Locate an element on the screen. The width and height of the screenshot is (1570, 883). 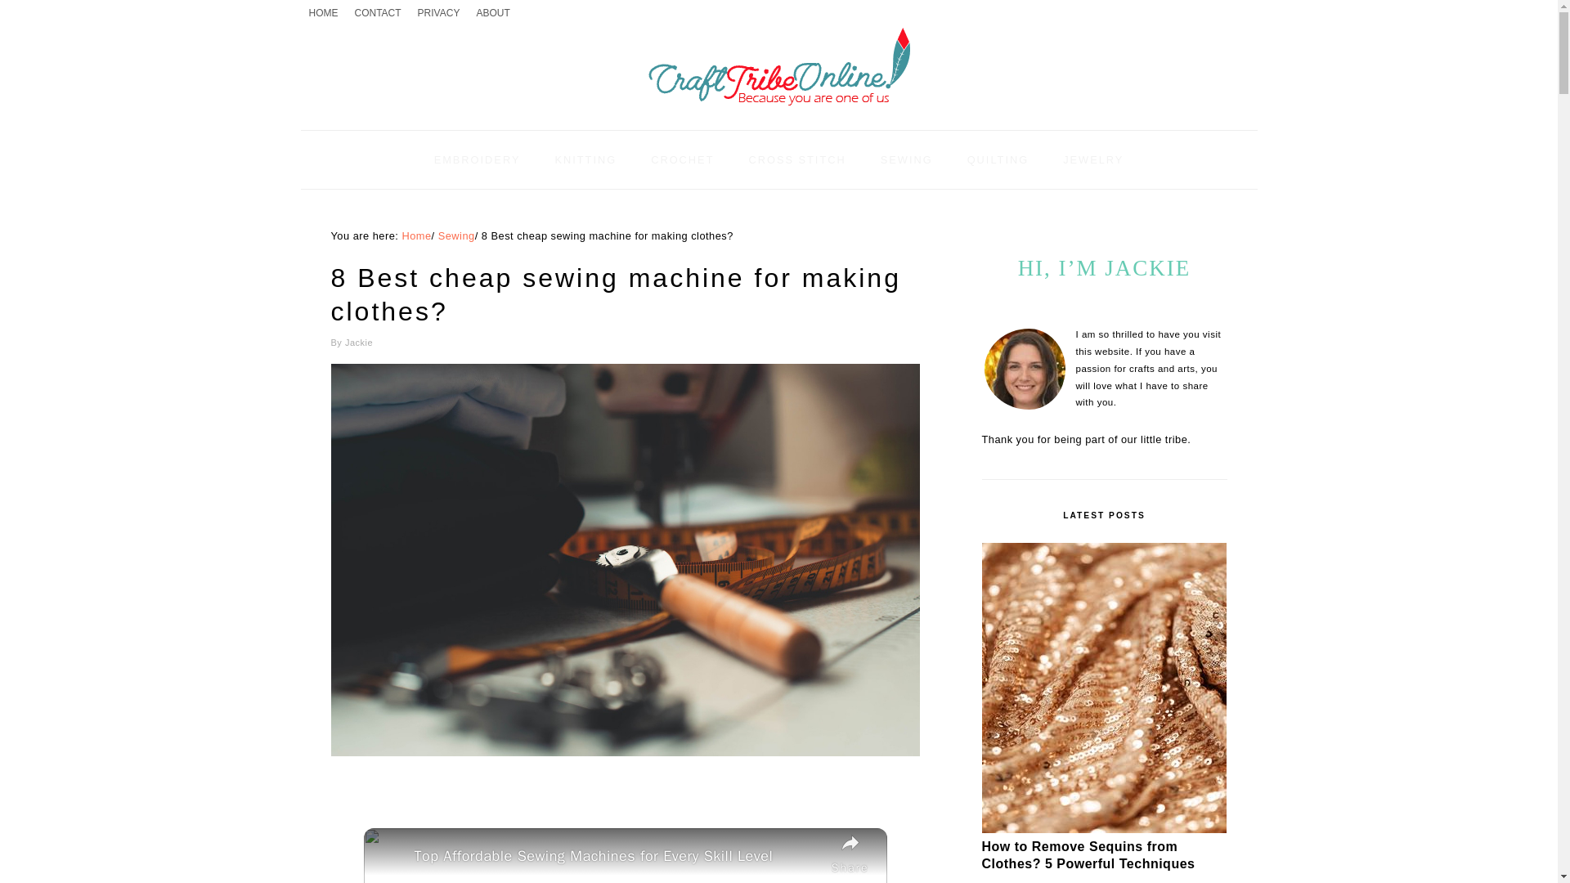
PRIVACY is located at coordinates (438, 13).